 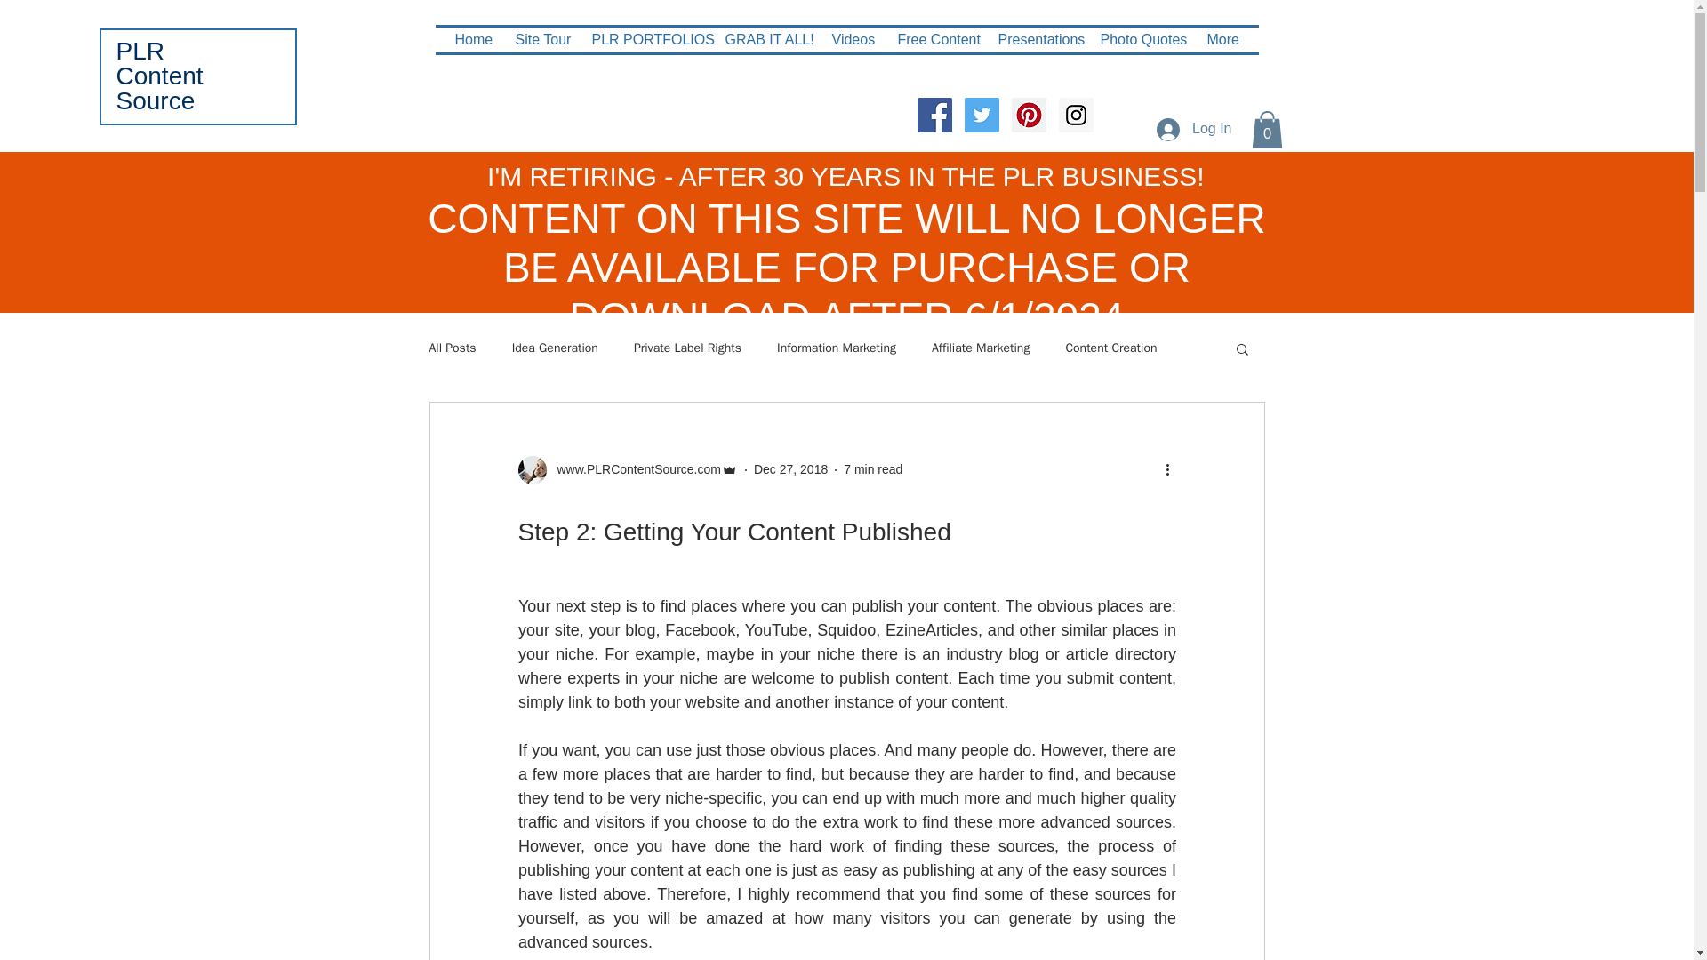 What do you see at coordinates (873, 468) in the screenshot?
I see `7 min read` at bounding box center [873, 468].